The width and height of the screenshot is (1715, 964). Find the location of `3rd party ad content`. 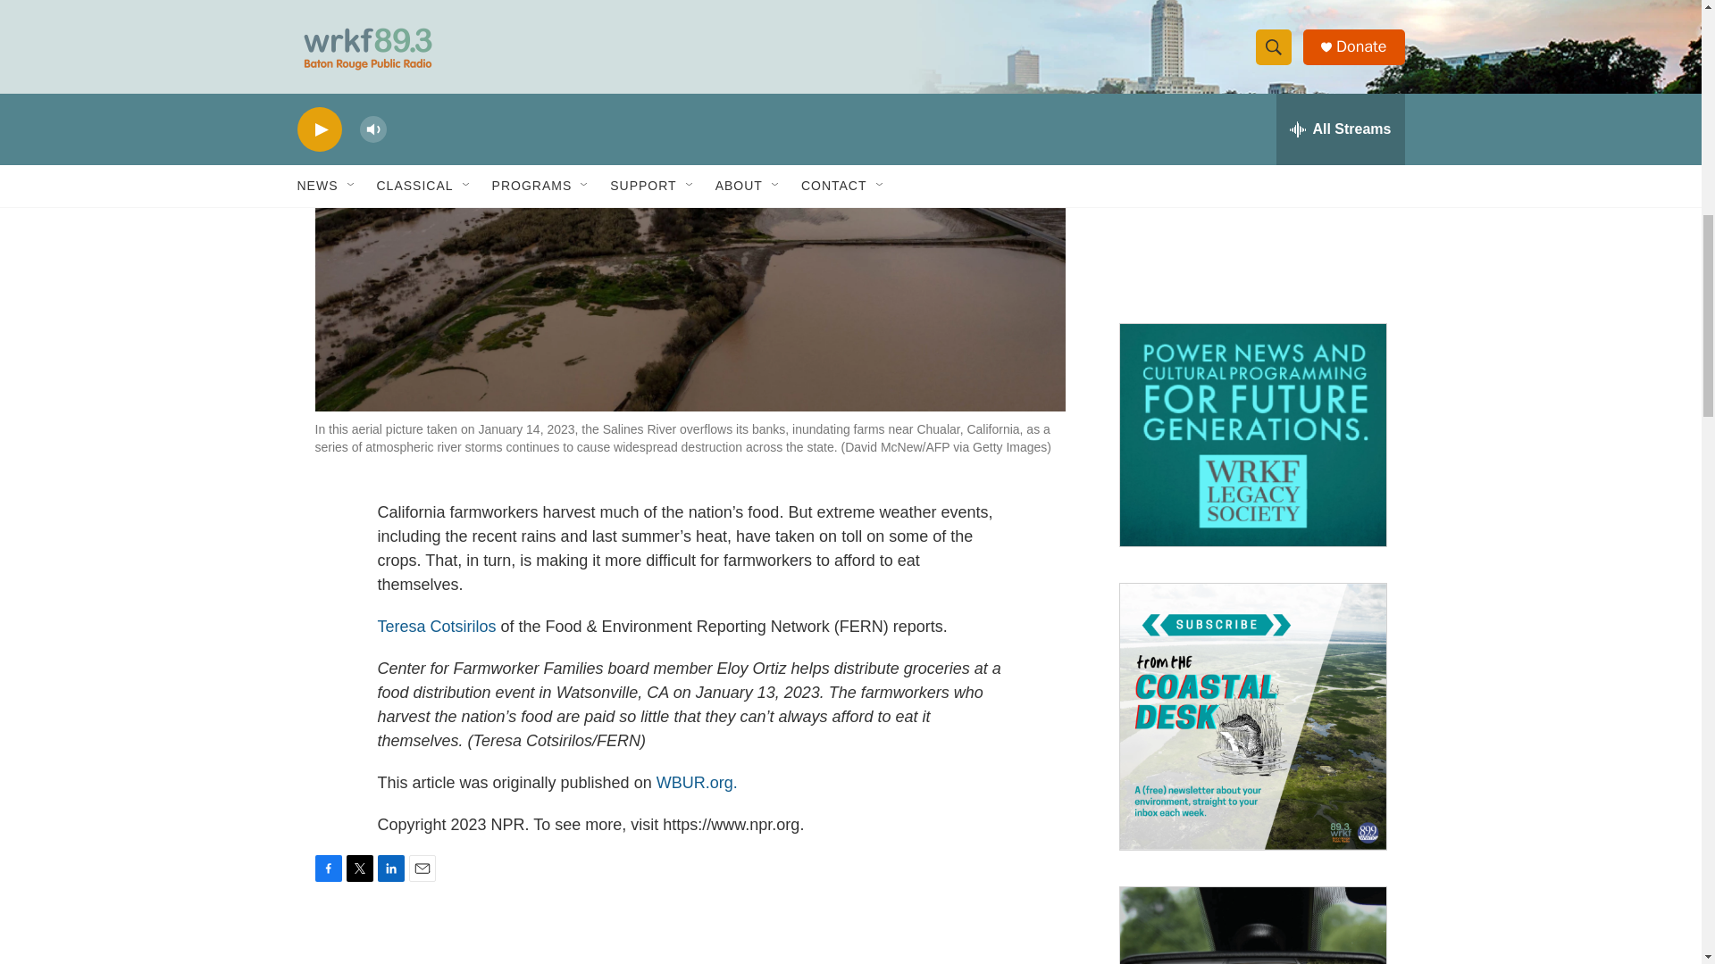

3rd party ad content is located at coordinates (1251, 175).